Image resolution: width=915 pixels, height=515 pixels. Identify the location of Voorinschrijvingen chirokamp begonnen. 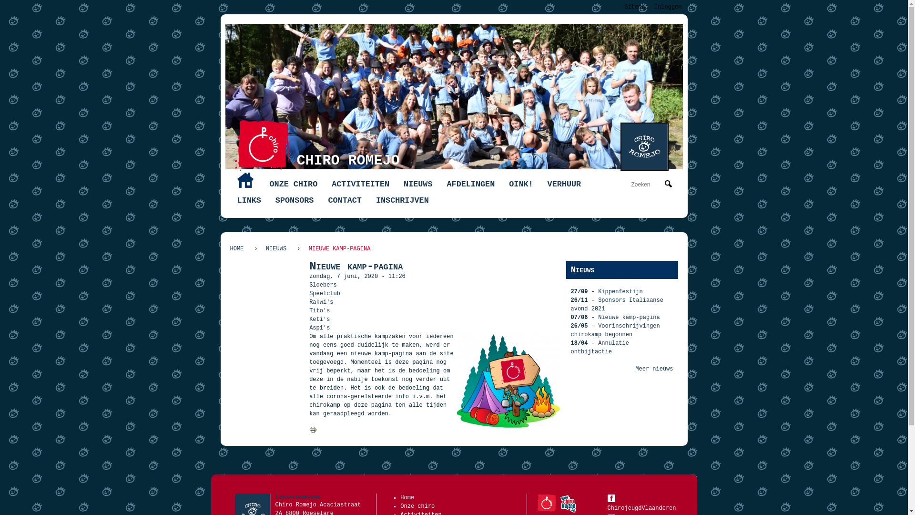
(616, 330).